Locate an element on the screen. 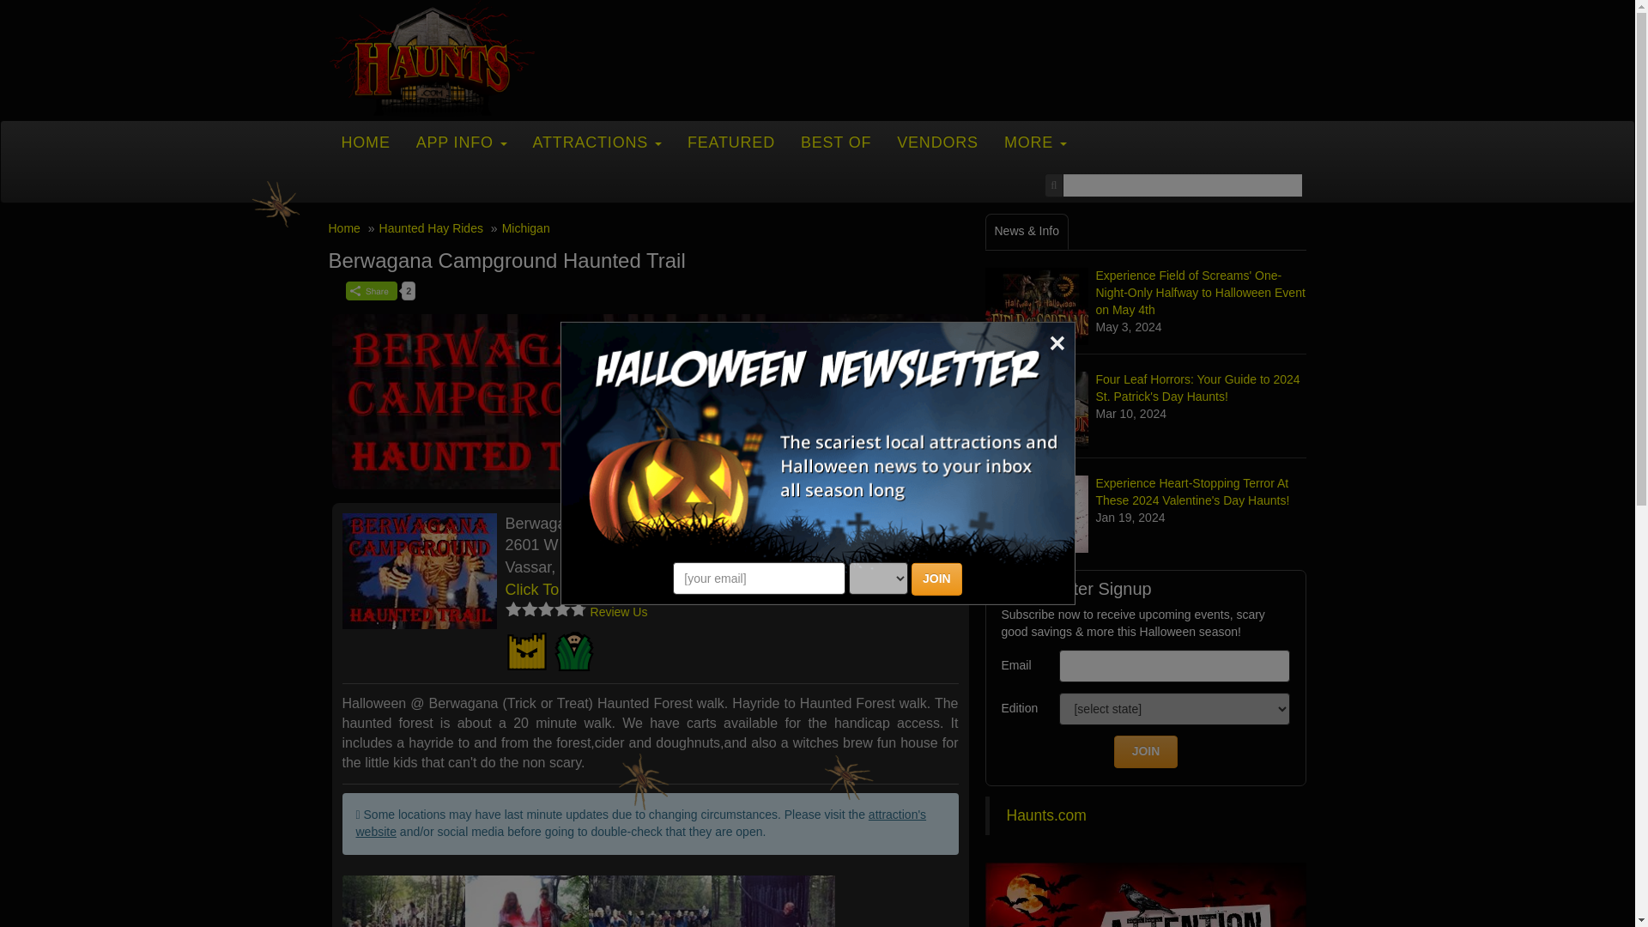 The height and width of the screenshot is (927, 1648). JOIN is located at coordinates (936, 579).